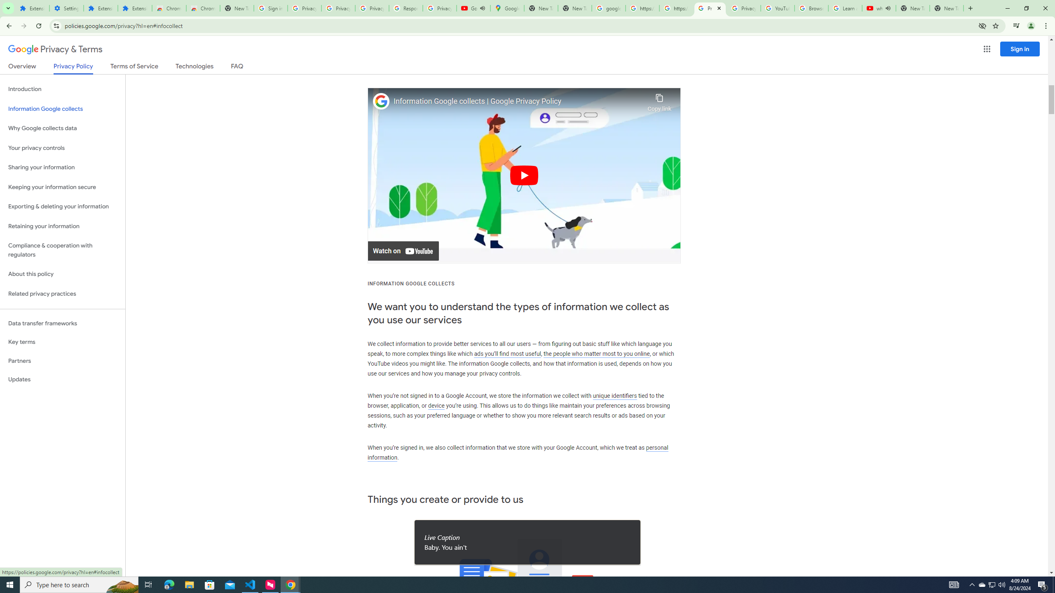 The height and width of the screenshot is (593, 1055). Describe the element at coordinates (518, 453) in the screenshot. I see `personal information` at that location.